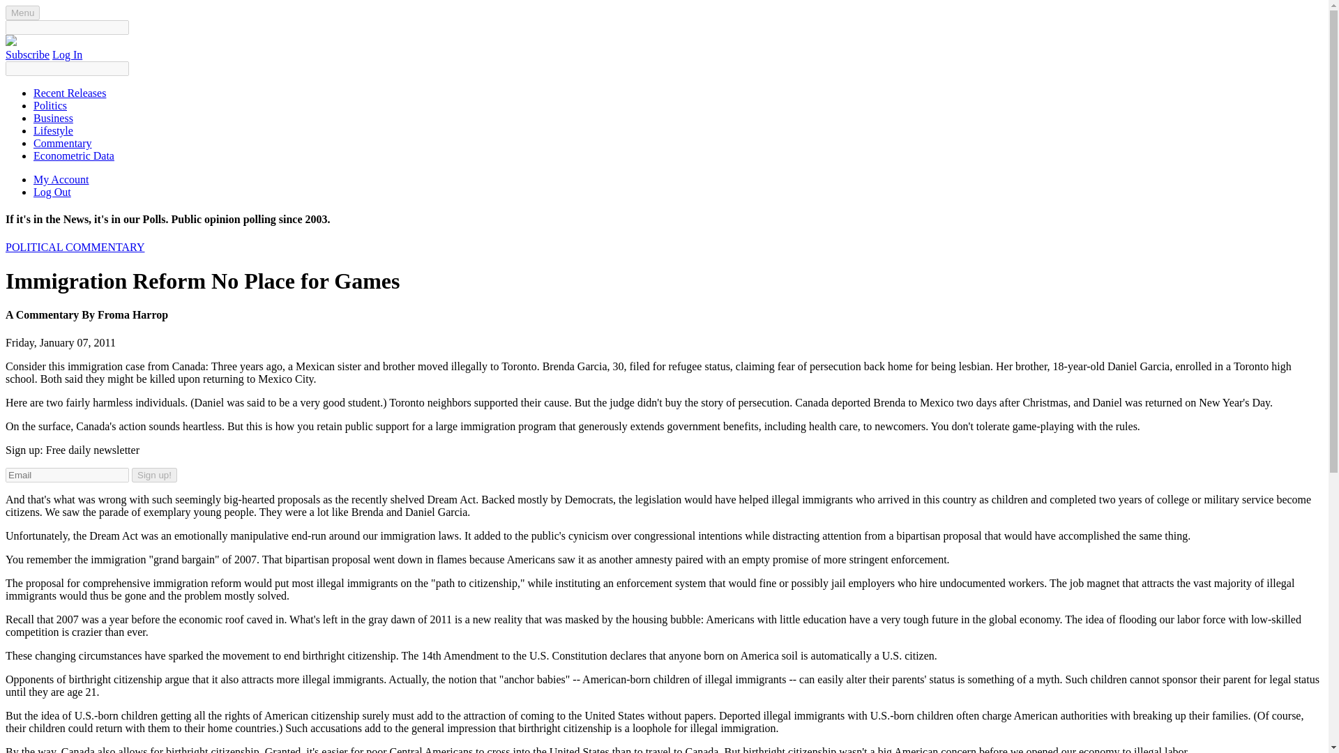 The width and height of the screenshot is (1339, 753). Describe the element at coordinates (70, 93) in the screenshot. I see `Recent Releases` at that location.